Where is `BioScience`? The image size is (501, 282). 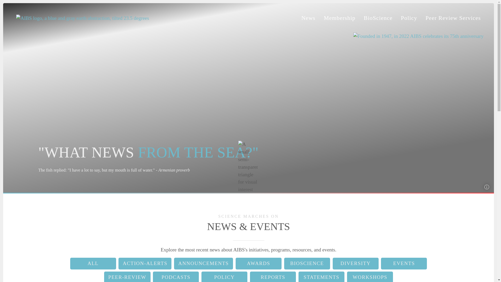
BioScience is located at coordinates (378, 18).